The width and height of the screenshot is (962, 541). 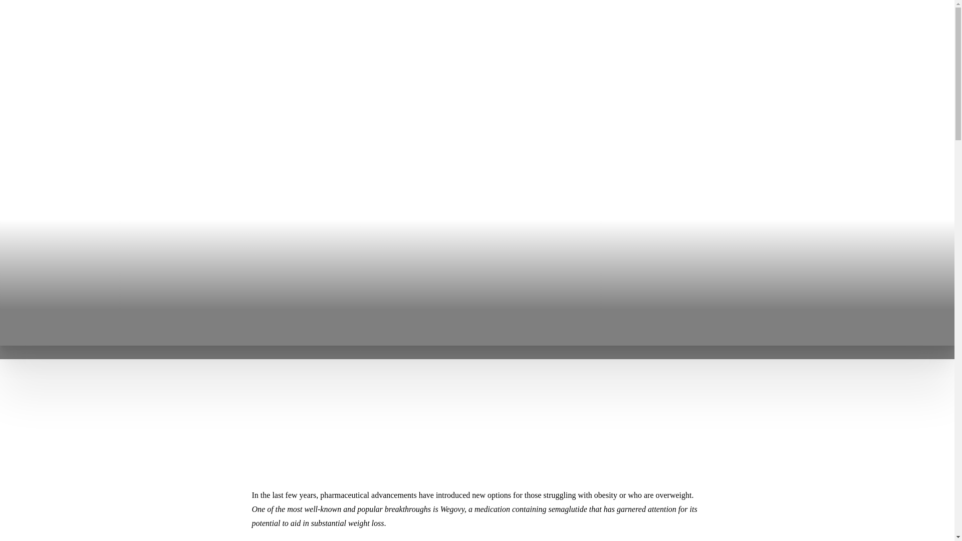 What do you see at coordinates (73, 191) in the screenshot?
I see `Breast Reduction` at bounding box center [73, 191].